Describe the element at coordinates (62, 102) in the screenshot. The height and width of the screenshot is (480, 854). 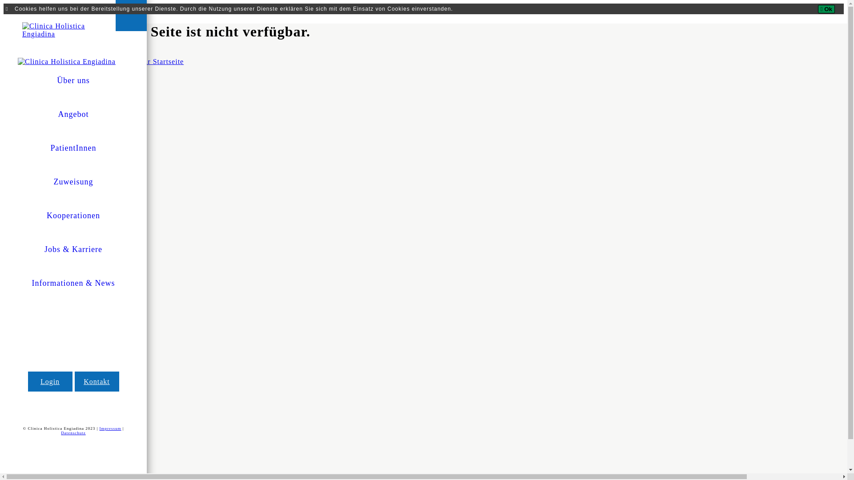
I see `Impressionen` at that location.